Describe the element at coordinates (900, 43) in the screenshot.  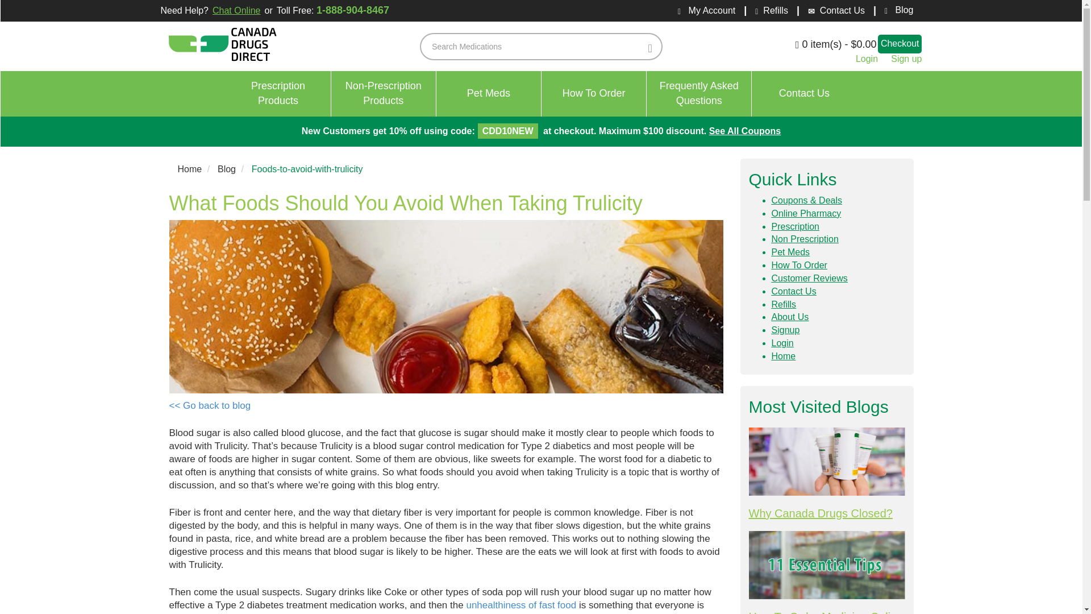
I see `Blog` at that location.